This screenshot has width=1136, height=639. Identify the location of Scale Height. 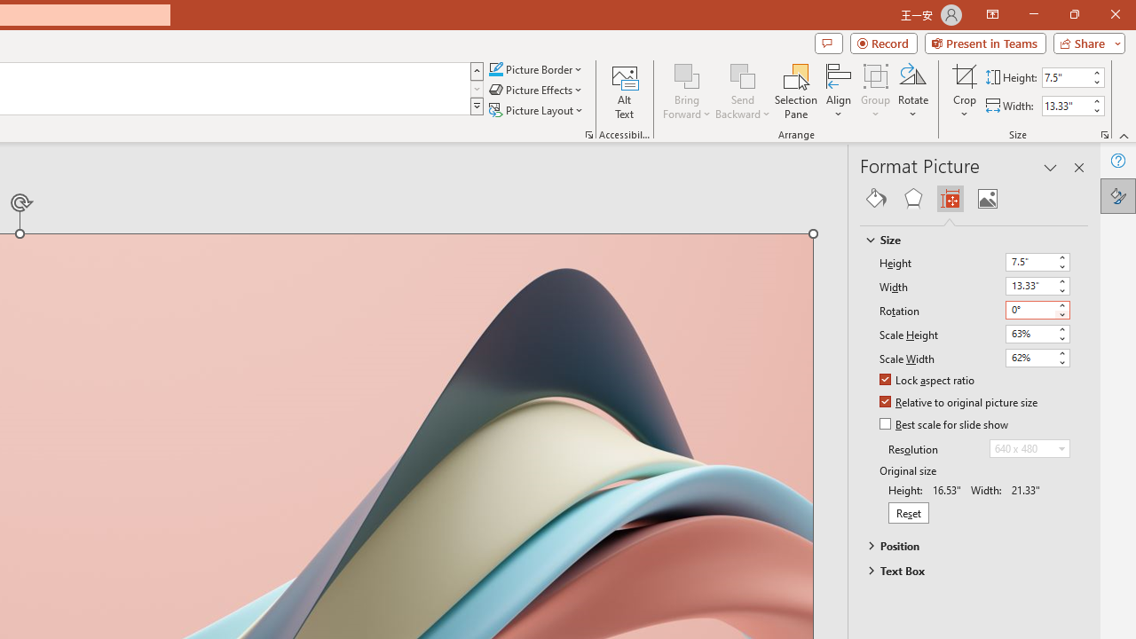
(1029, 334).